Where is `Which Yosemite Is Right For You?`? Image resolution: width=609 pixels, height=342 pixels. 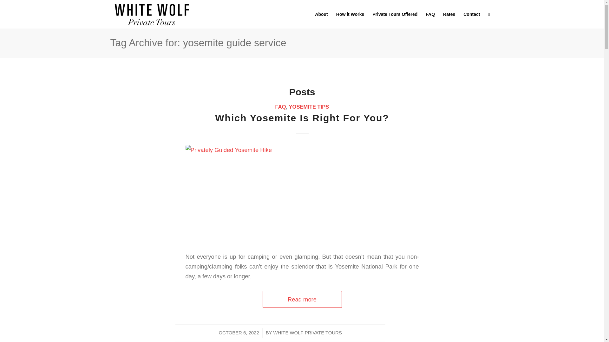 Which Yosemite Is Right For You? is located at coordinates (302, 118).